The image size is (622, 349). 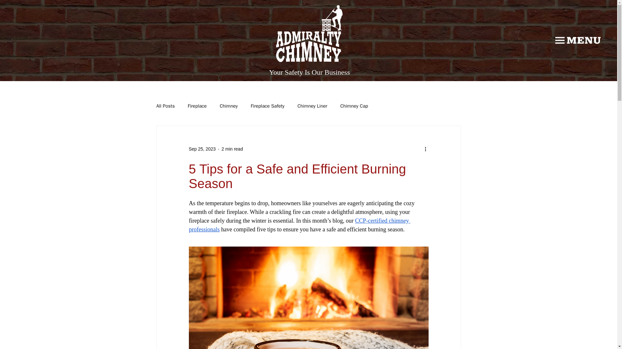 I want to click on All Posts, so click(x=165, y=106).